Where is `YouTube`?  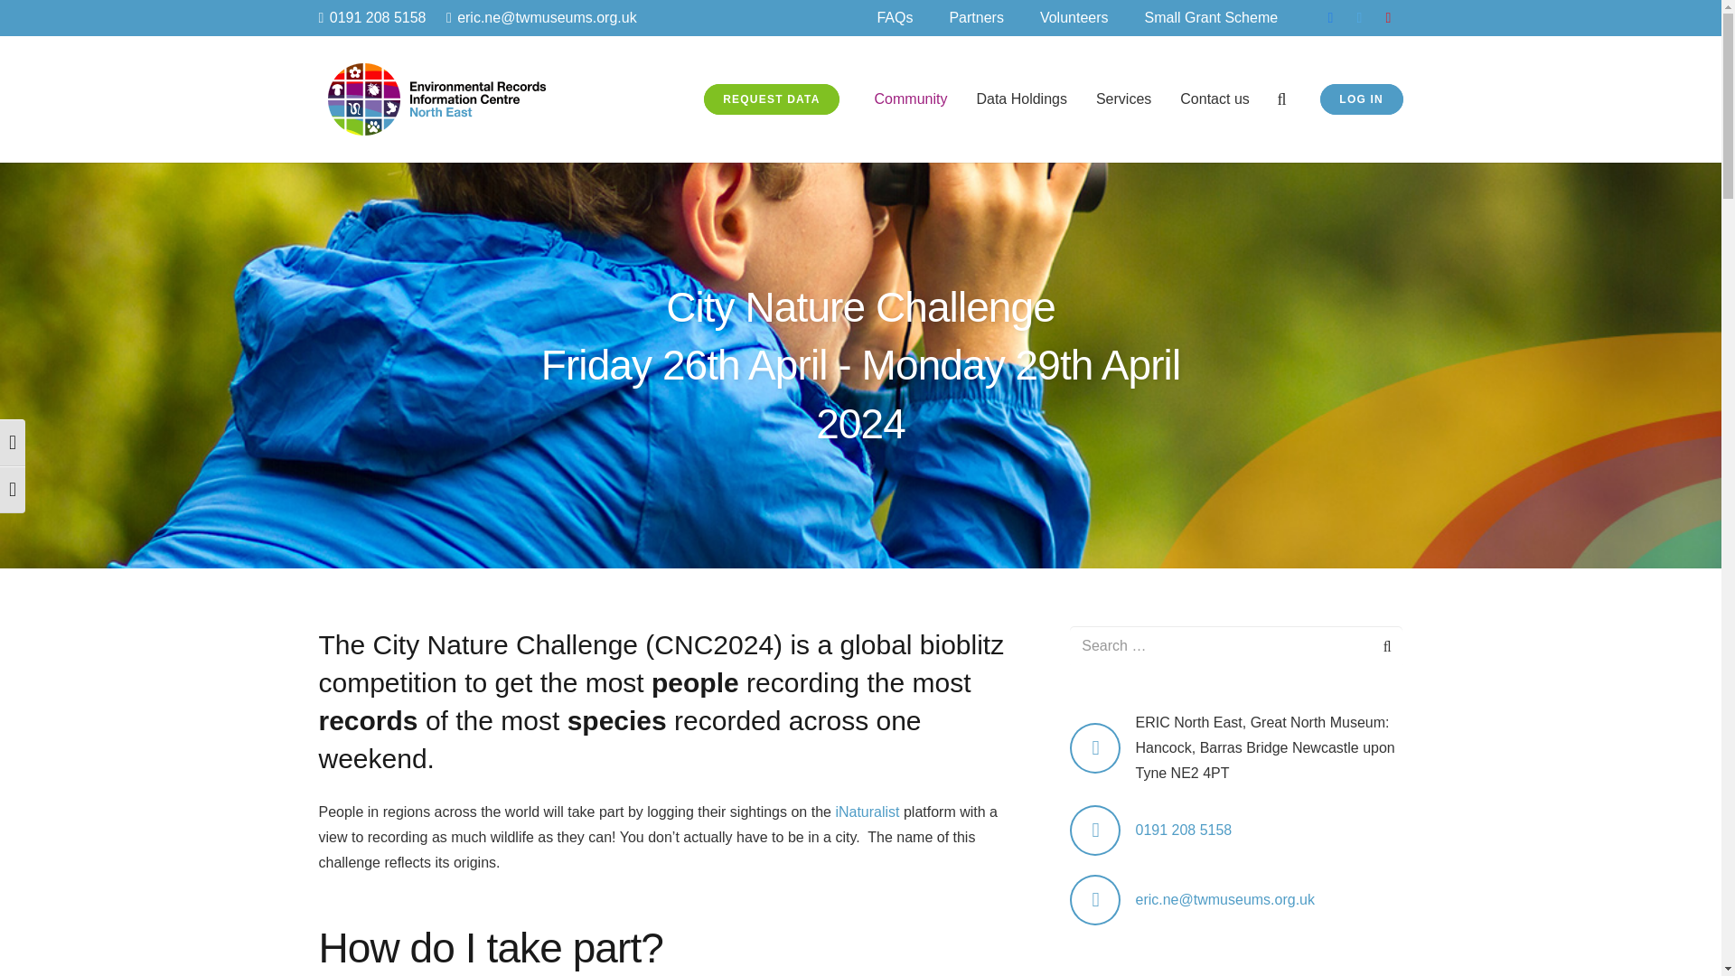 YouTube is located at coordinates (1388, 18).